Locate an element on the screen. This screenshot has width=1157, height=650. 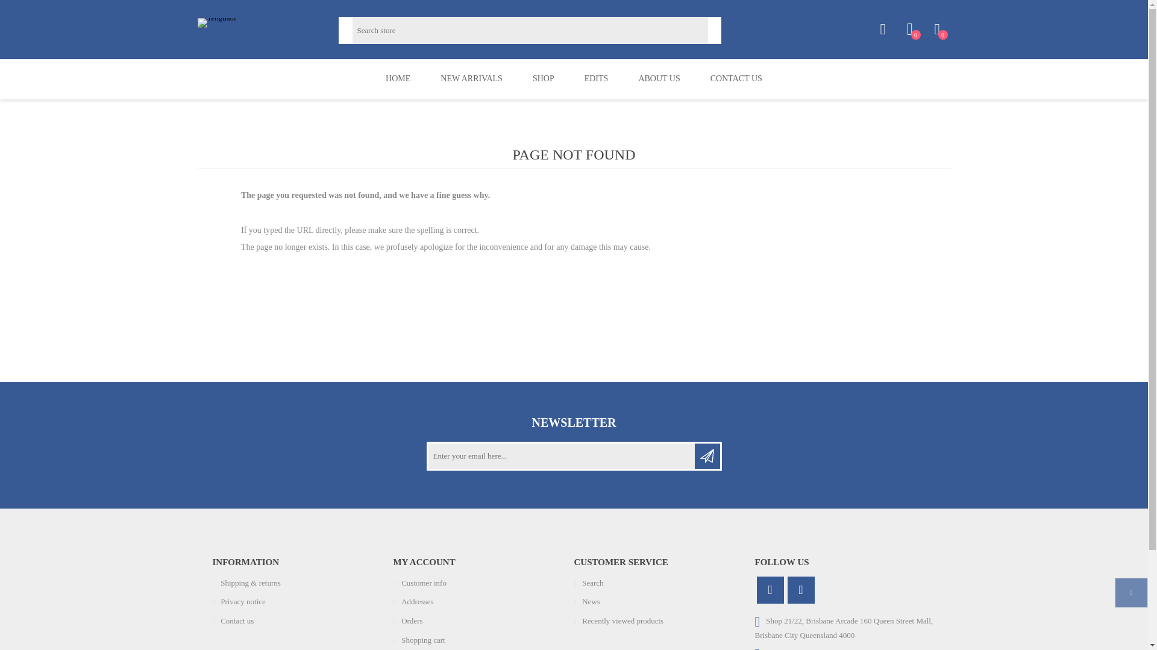
ABOUT US is located at coordinates (659, 79).